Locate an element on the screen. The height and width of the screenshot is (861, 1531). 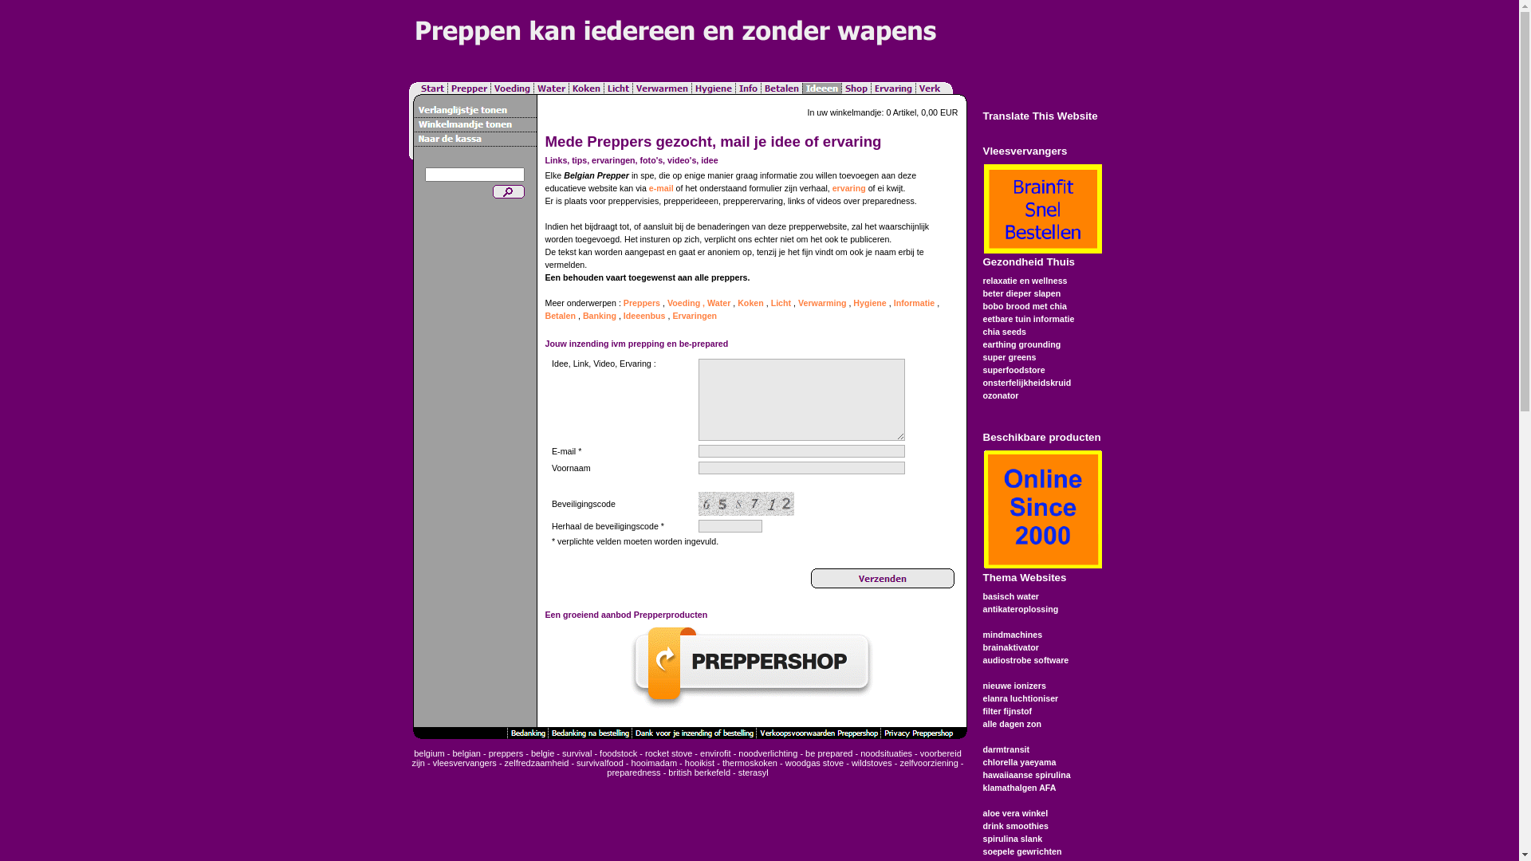
eetbare tuin informatie is located at coordinates (1029, 319).